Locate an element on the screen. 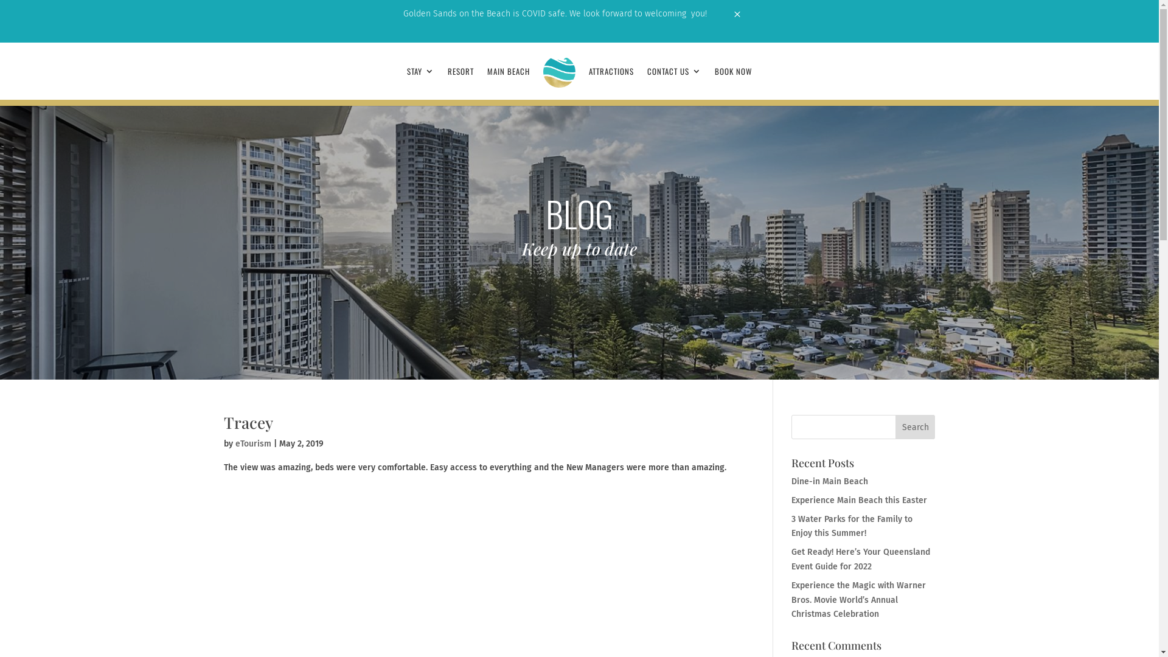  Dine-in Main Beach is located at coordinates (830, 482).